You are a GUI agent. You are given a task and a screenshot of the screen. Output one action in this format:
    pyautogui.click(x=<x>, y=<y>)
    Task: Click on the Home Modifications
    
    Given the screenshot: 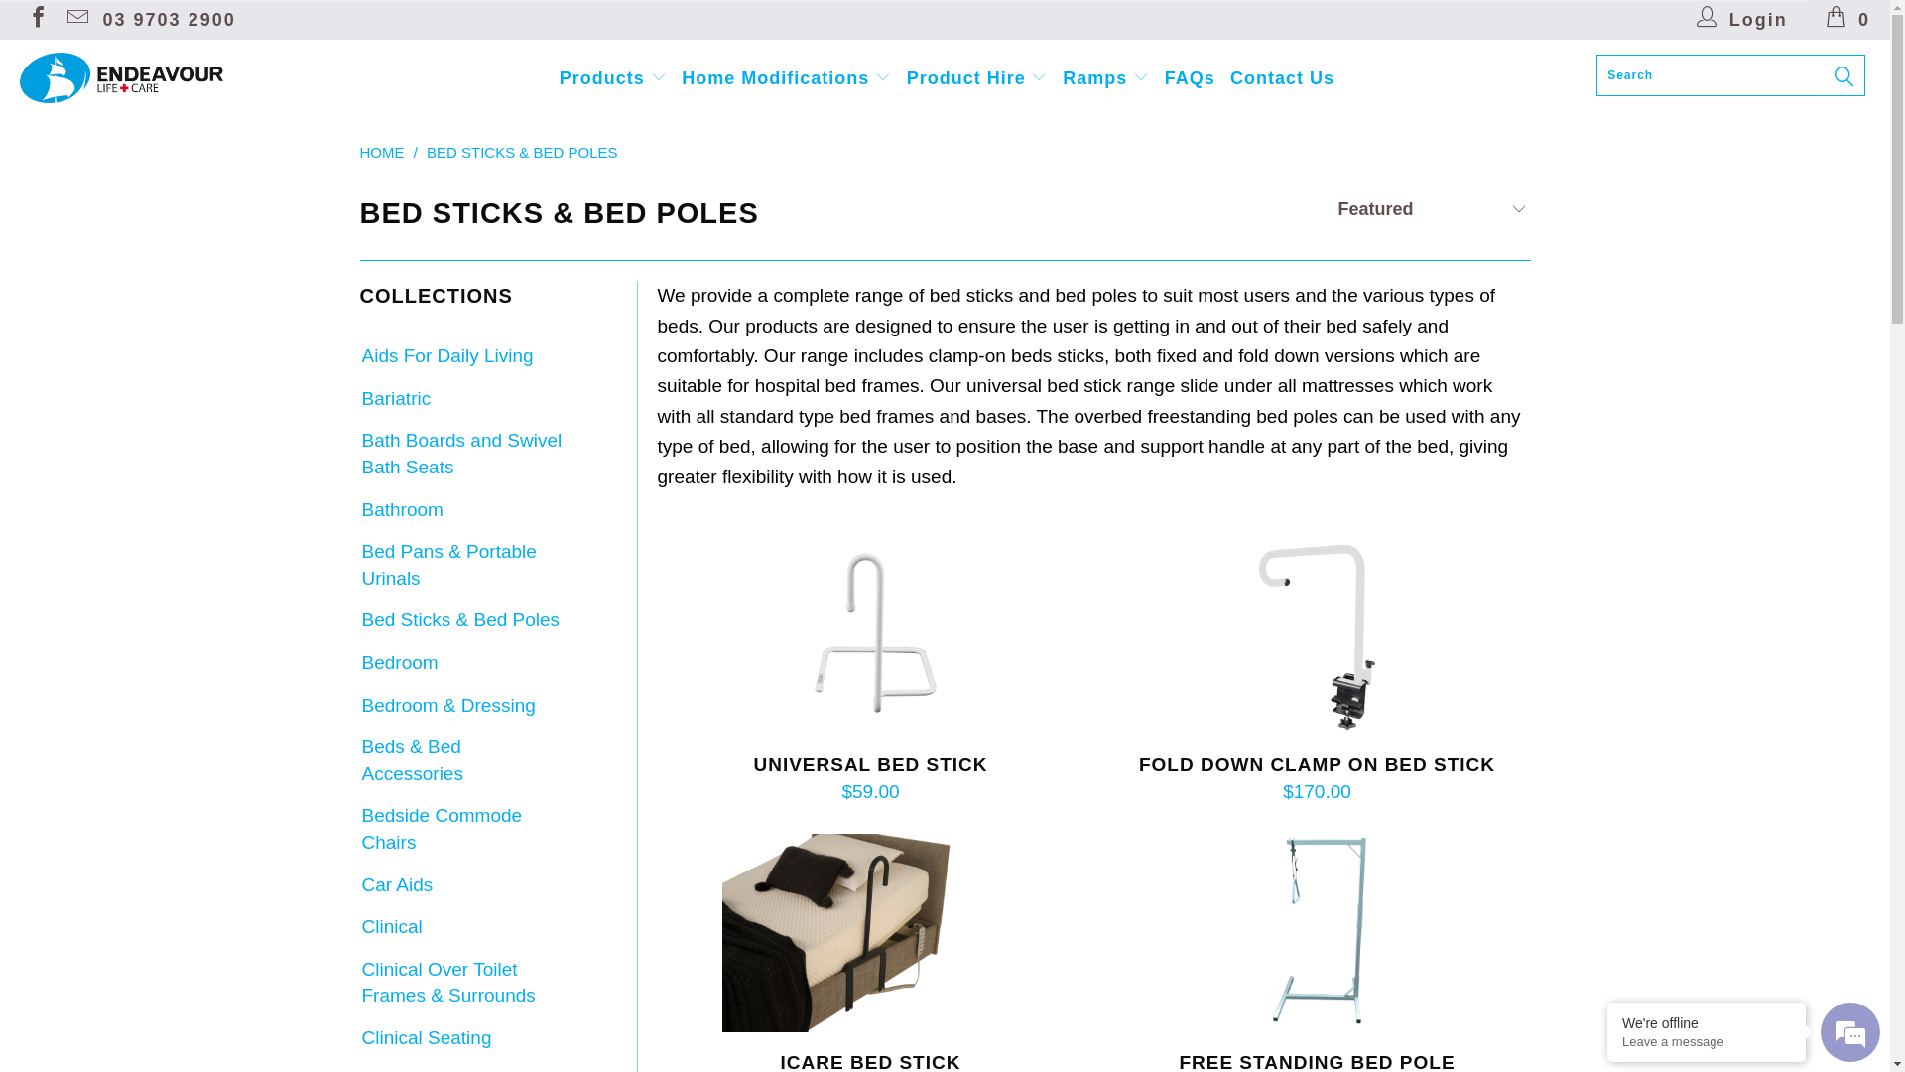 What is the action you would take?
    pyautogui.click(x=786, y=78)
    